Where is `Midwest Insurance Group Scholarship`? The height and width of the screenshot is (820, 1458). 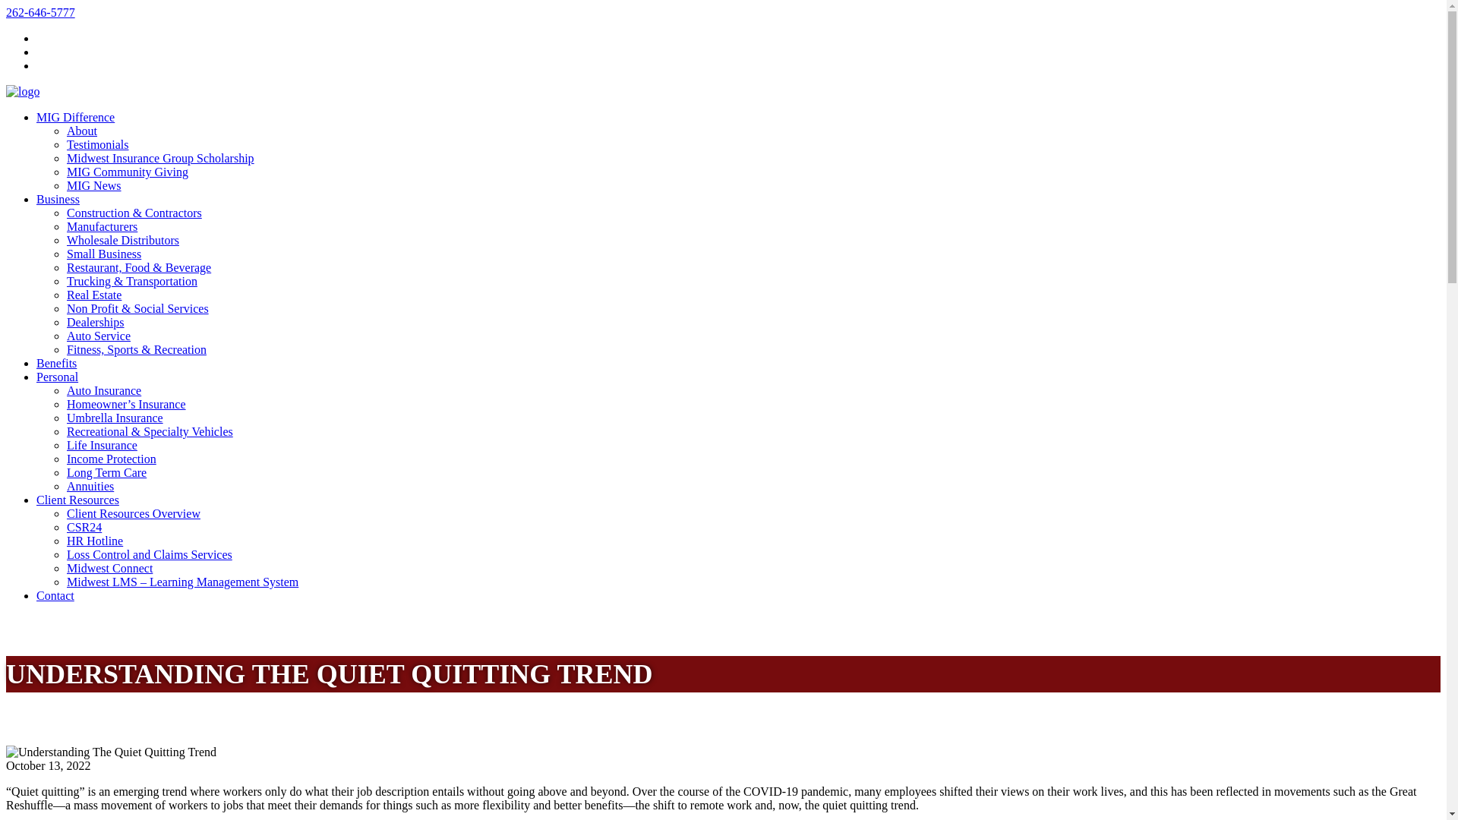 Midwest Insurance Group Scholarship is located at coordinates (160, 158).